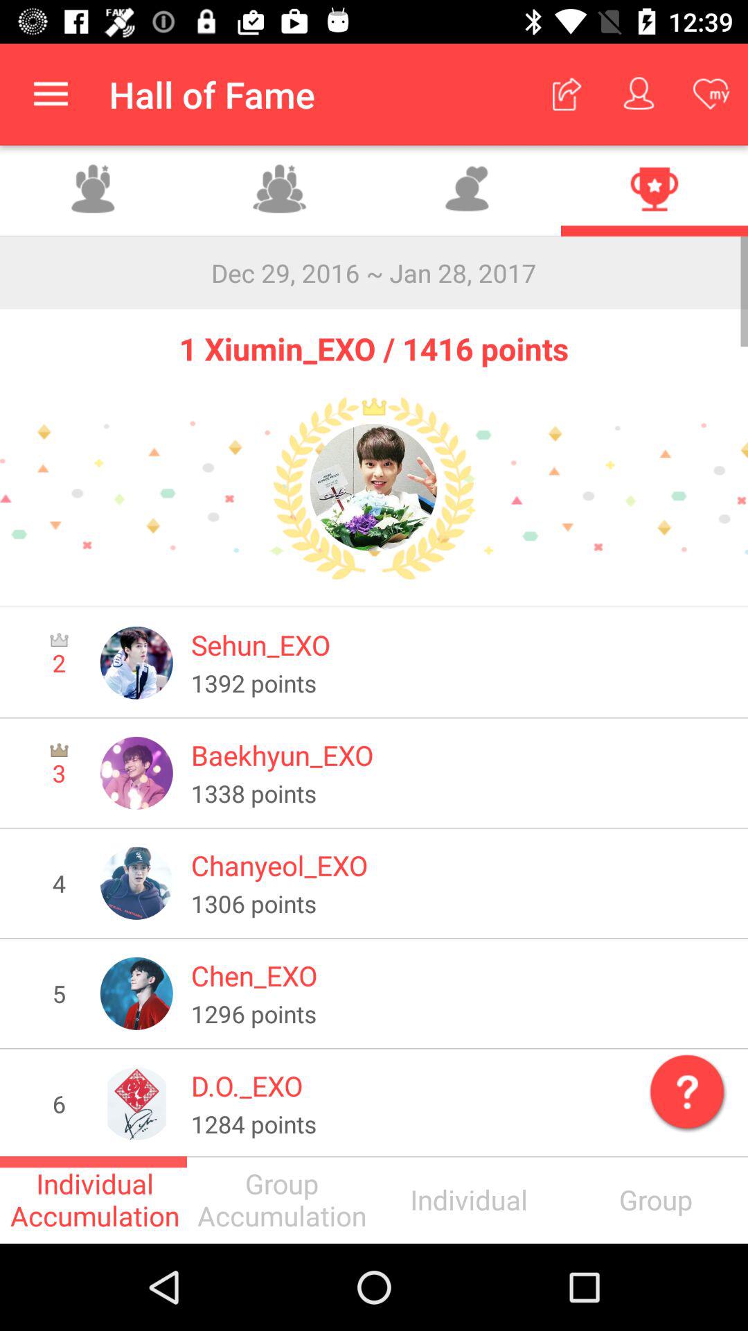 This screenshot has width=748, height=1331. What do you see at coordinates (51, 94) in the screenshot?
I see `press the item next to the hall of fame app` at bounding box center [51, 94].